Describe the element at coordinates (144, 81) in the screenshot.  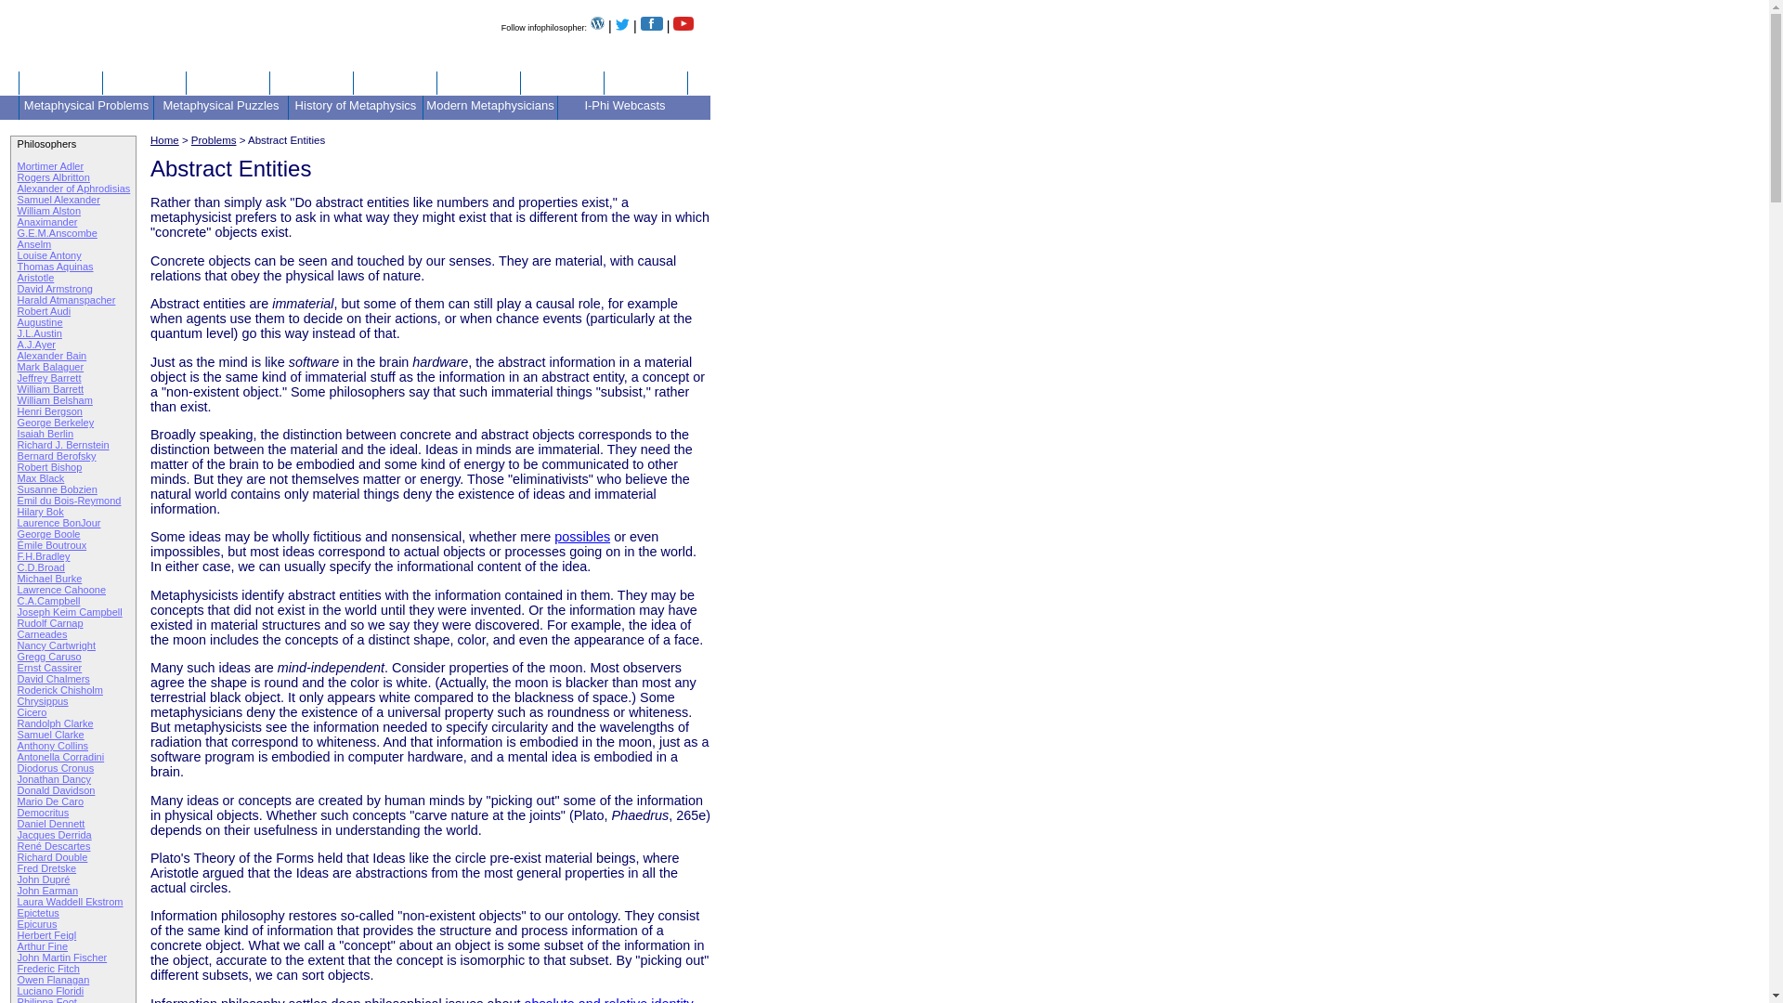
I see `Knowledge` at that location.